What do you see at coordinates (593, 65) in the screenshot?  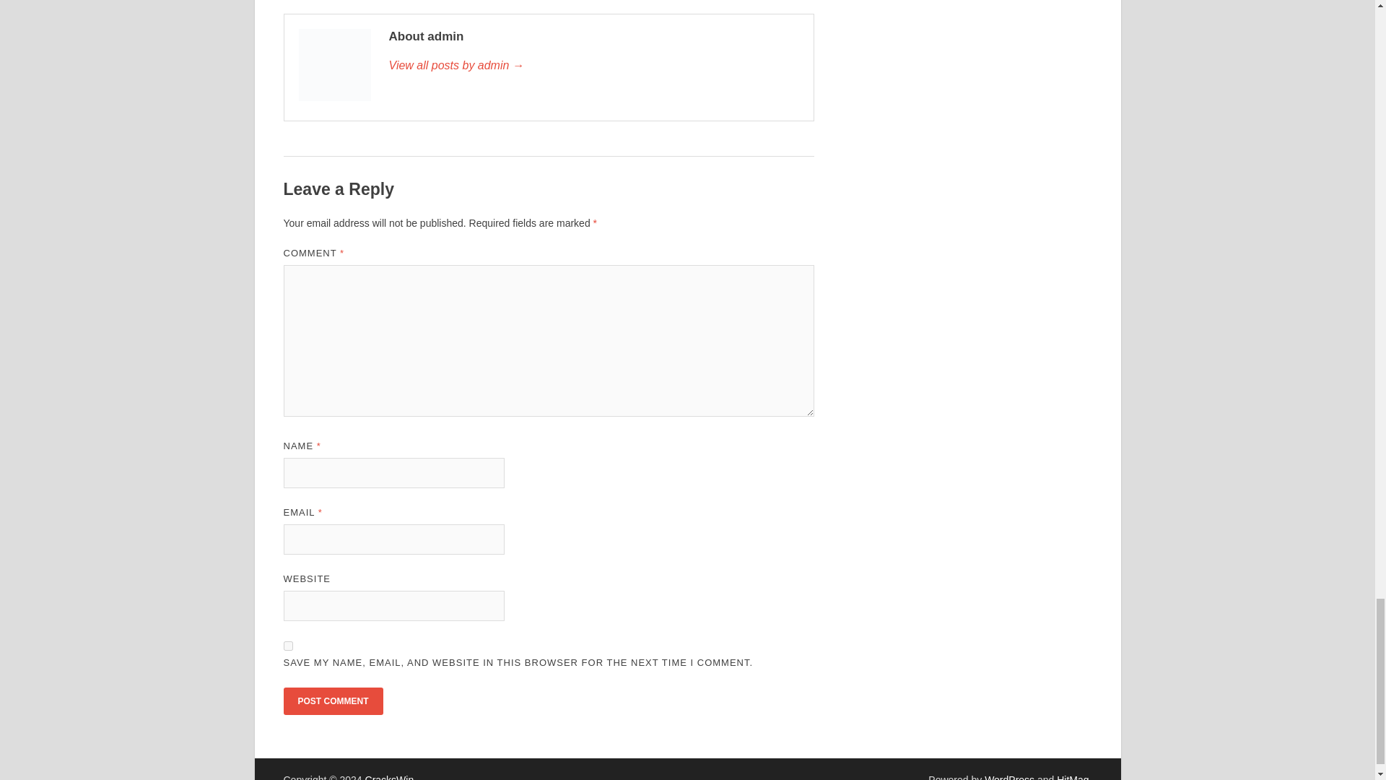 I see `admin` at bounding box center [593, 65].